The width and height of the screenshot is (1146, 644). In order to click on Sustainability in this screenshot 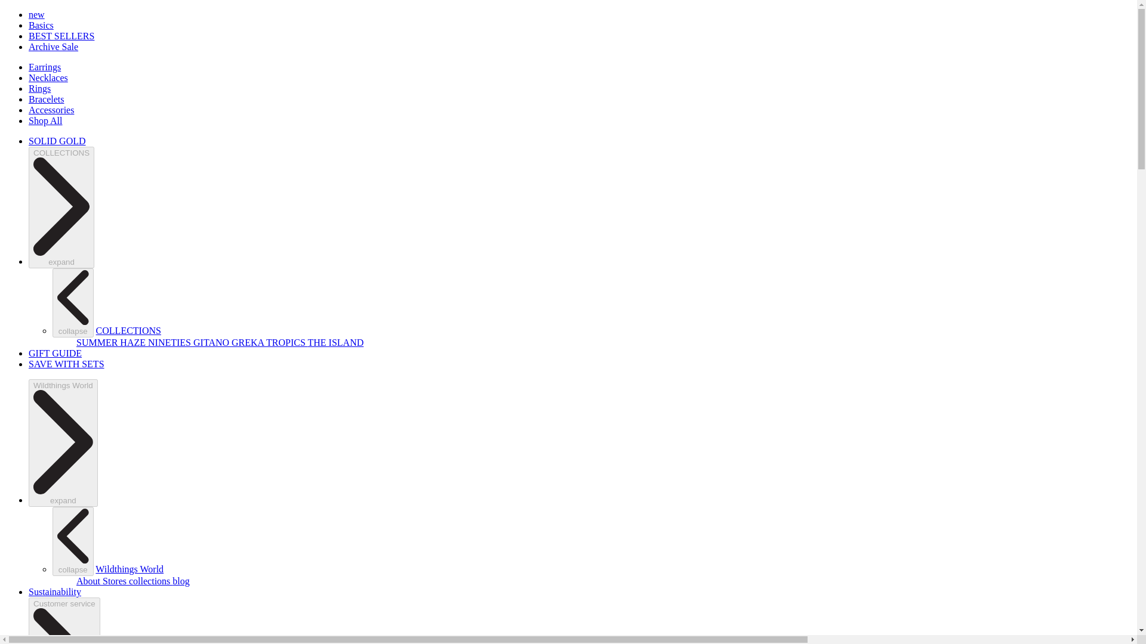, I will do `click(55, 592)`.